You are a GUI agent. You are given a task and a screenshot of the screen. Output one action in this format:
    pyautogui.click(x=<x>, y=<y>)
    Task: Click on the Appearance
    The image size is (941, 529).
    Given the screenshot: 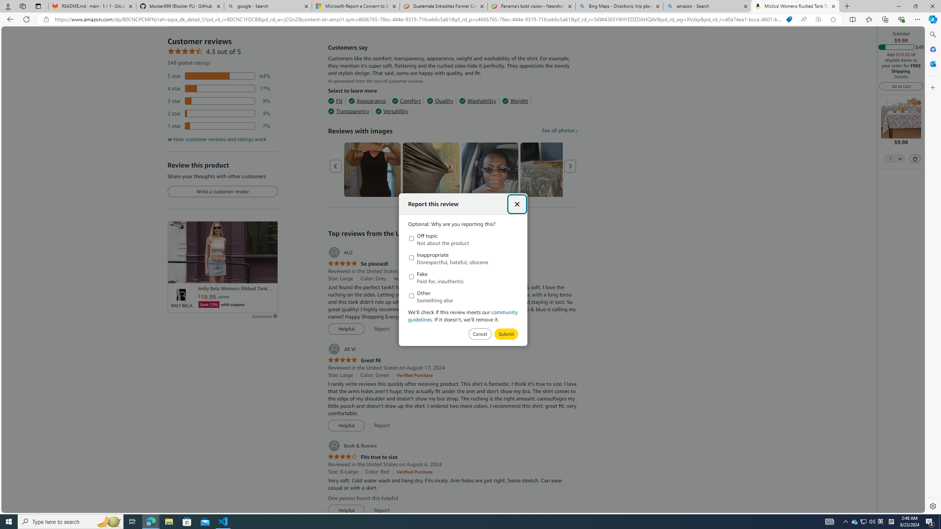 What is the action you would take?
    pyautogui.click(x=368, y=101)
    